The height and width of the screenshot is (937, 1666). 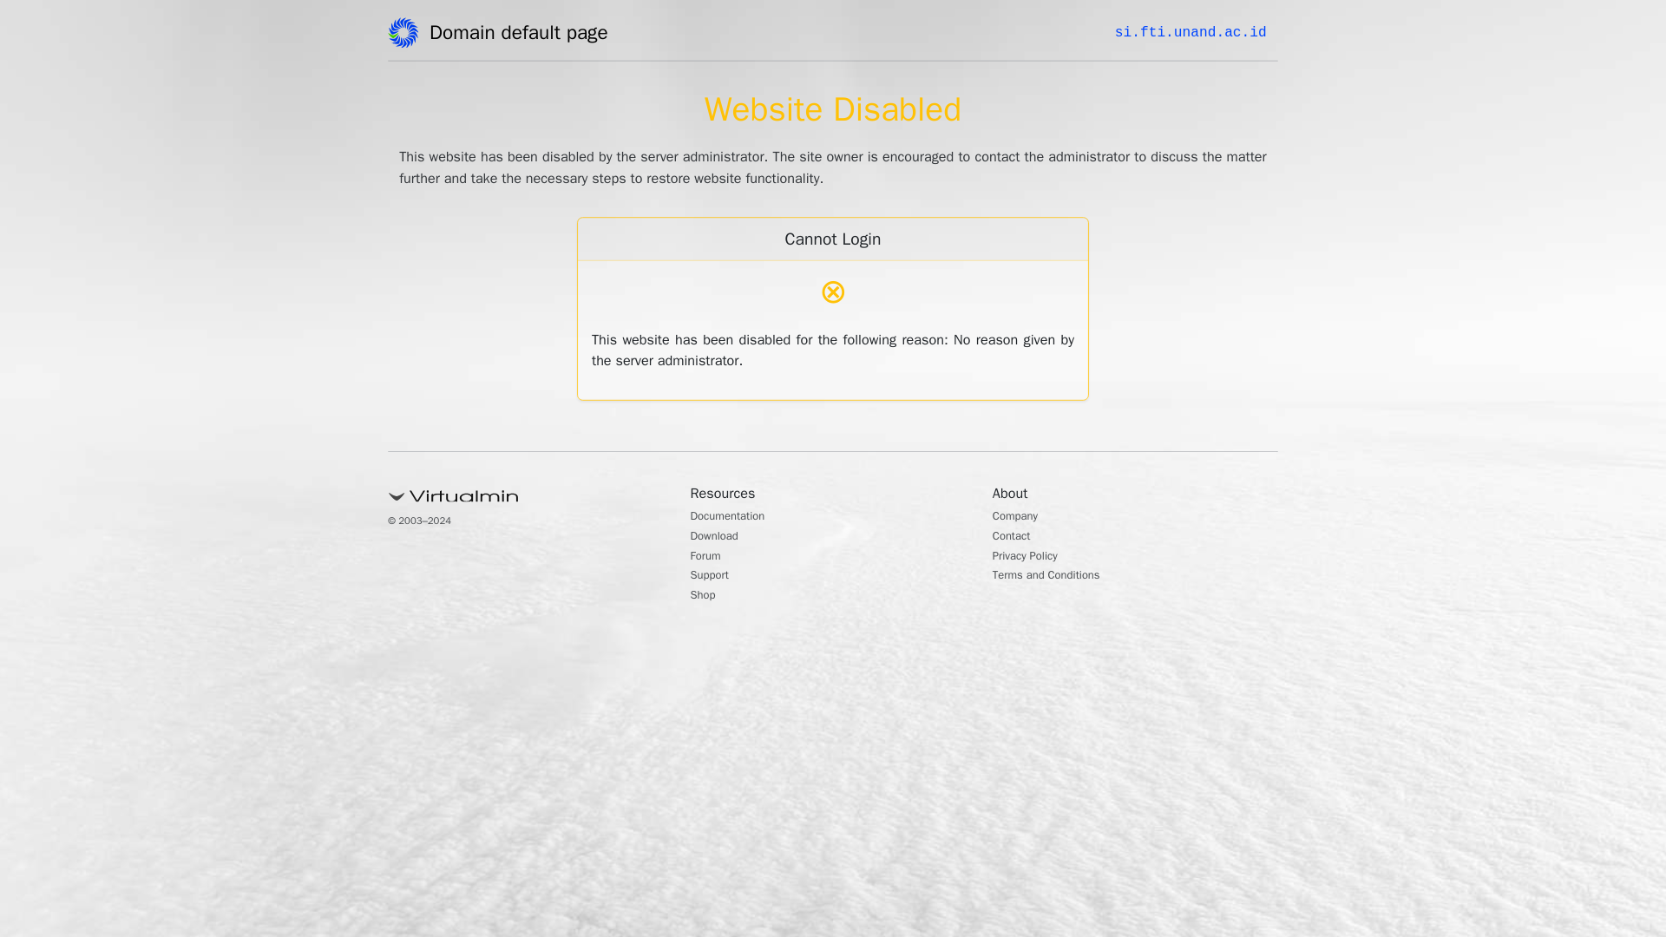 I want to click on Privacy Policy, so click(x=1033, y=557).